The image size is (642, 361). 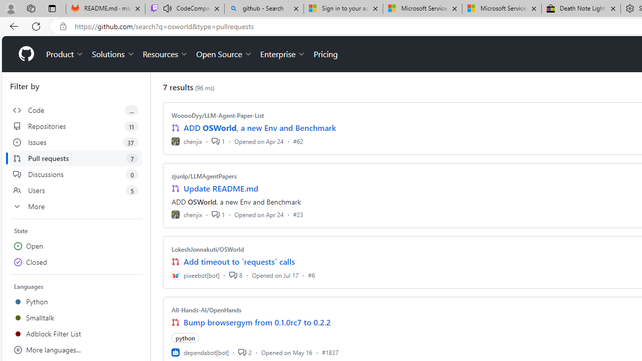 What do you see at coordinates (502, 9) in the screenshot?
I see `Microsoft Services Agreement` at bounding box center [502, 9].